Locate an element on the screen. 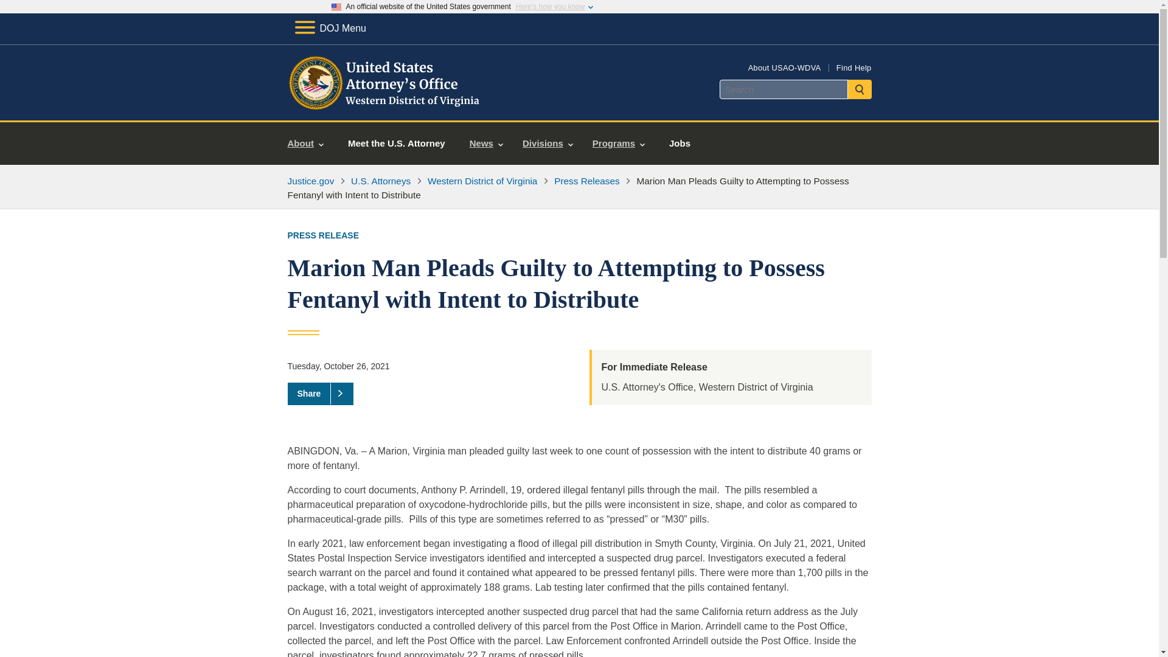  About is located at coordinates (305, 144).